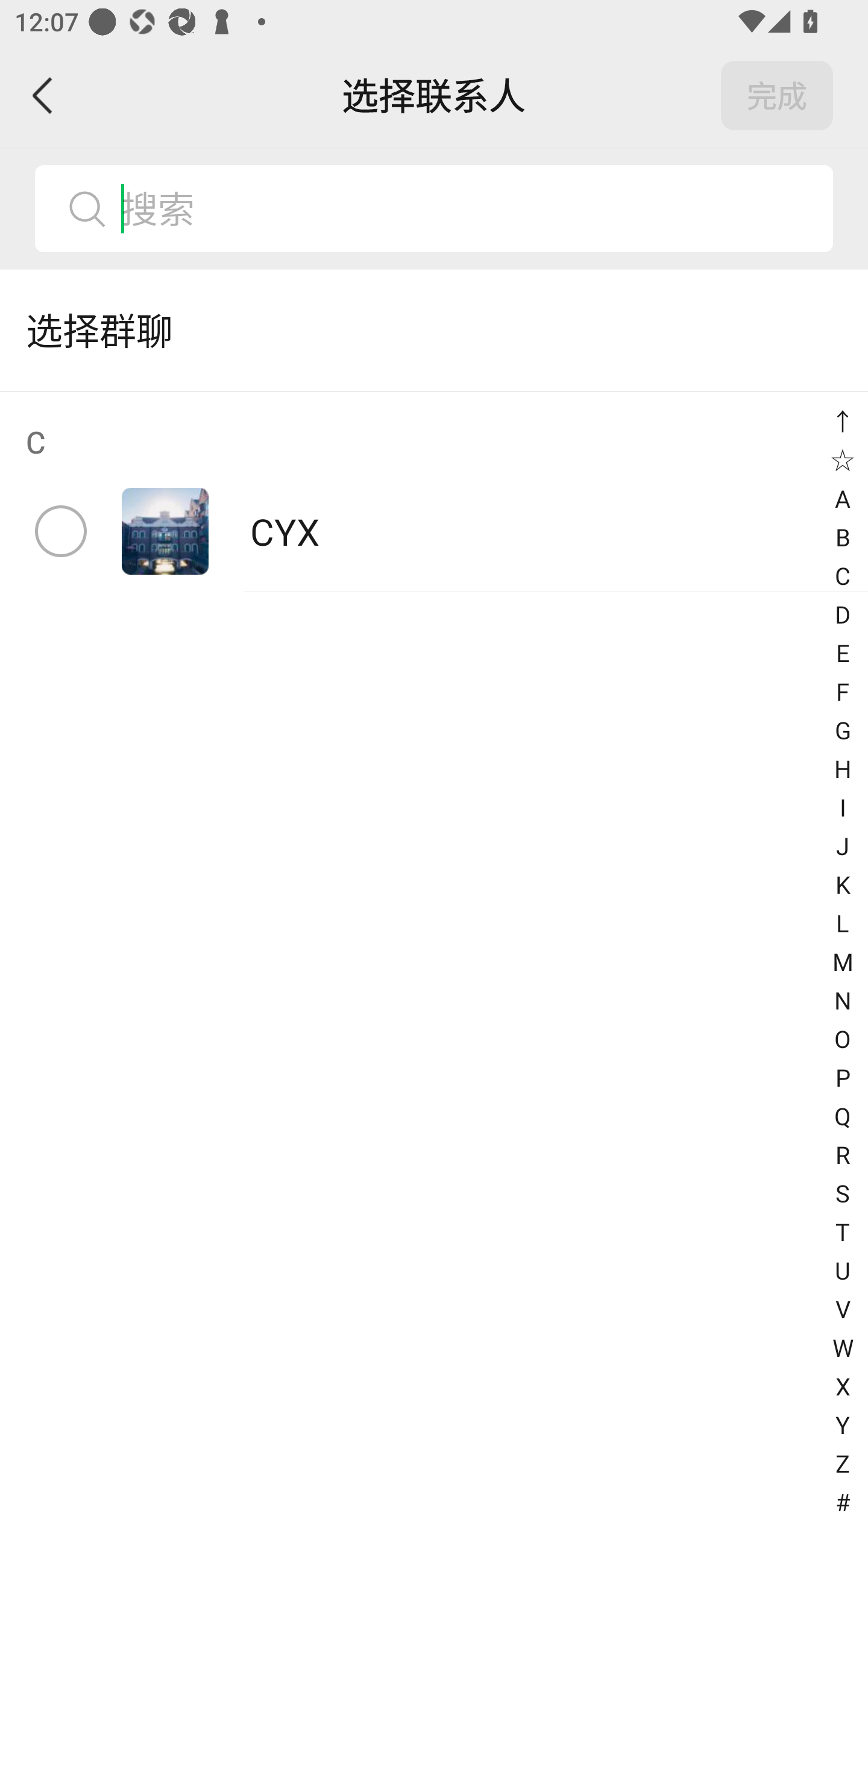  Describe the element at coordinates (434, 209) in the screenshot. I see `搜索` at that location.